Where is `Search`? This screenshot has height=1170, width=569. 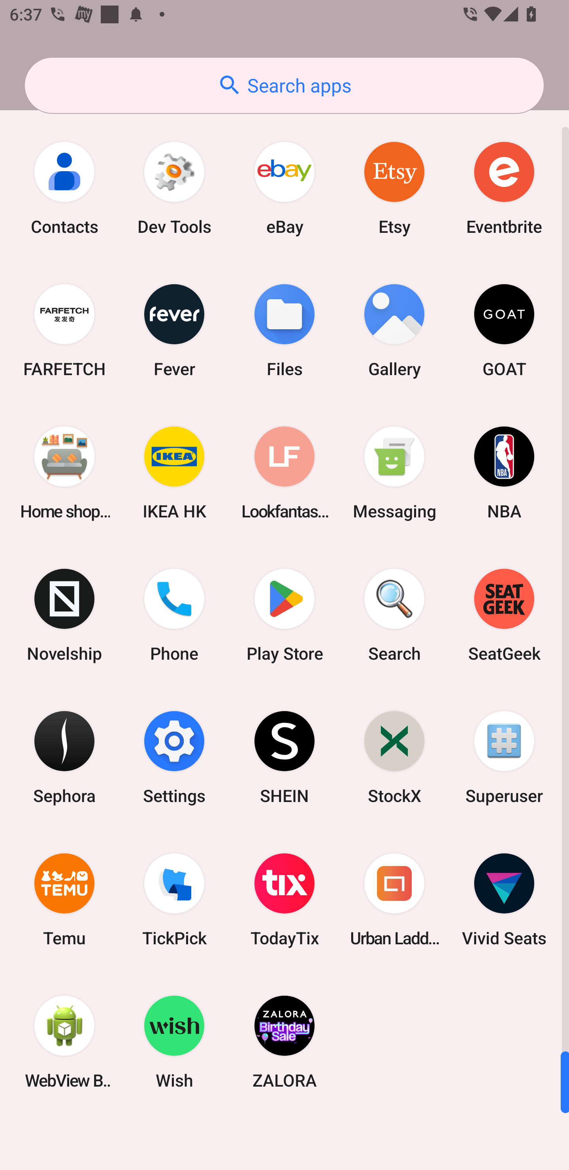
Search is located at coordinates (394, 615).